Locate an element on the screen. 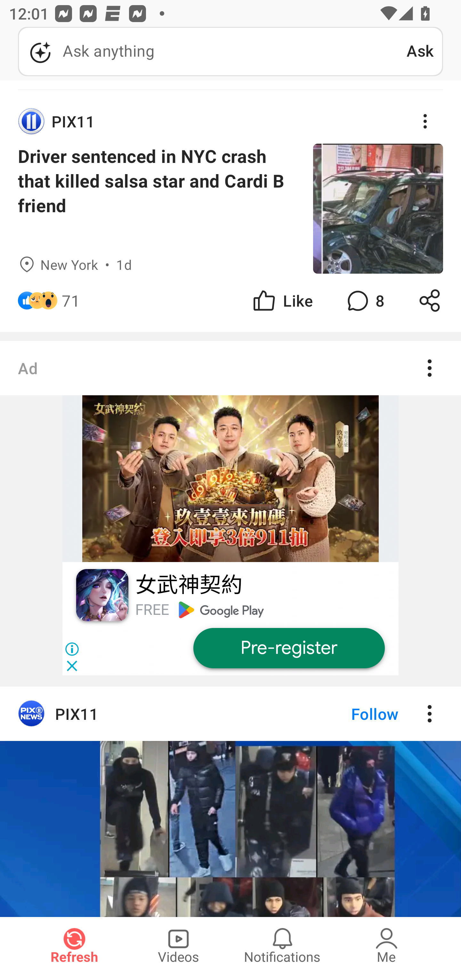 The image size is (461, 973). Follow is located at coordinates (353, 714).